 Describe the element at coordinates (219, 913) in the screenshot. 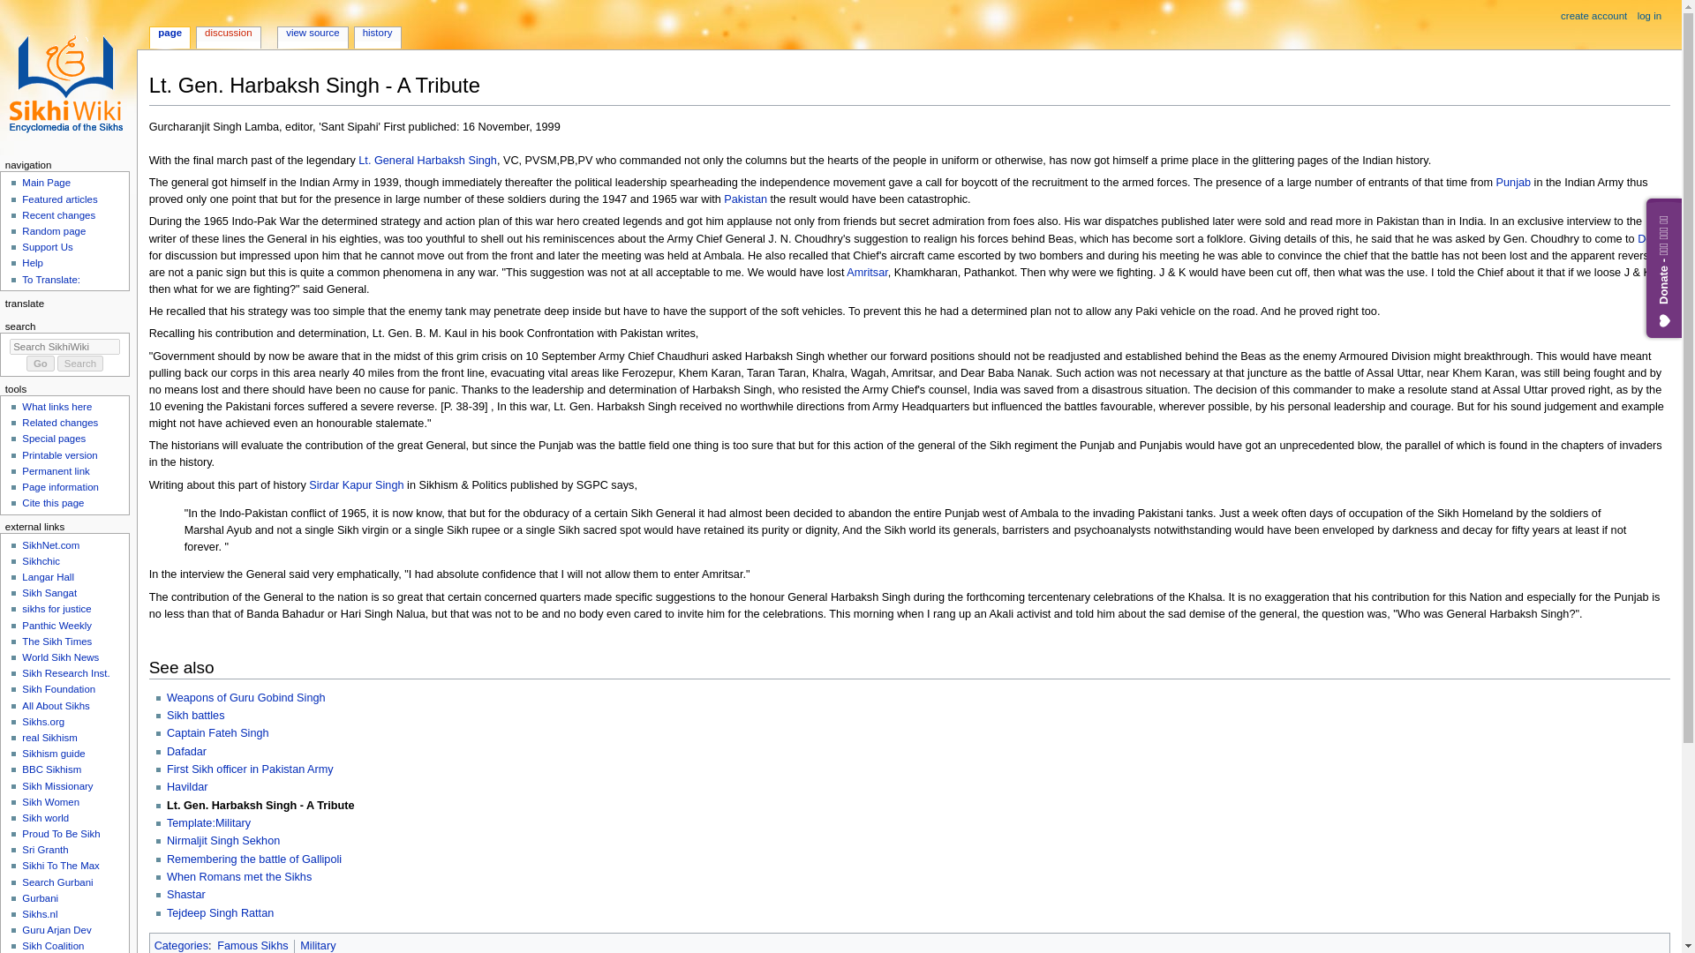

I see `Tejdeep Singh Rattan` at that location.